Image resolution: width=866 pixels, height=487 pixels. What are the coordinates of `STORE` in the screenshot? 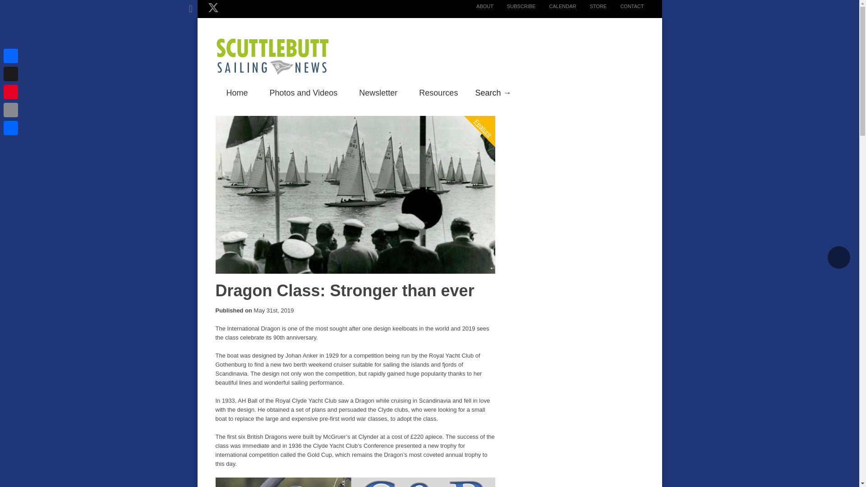 It's located at (591, 6).